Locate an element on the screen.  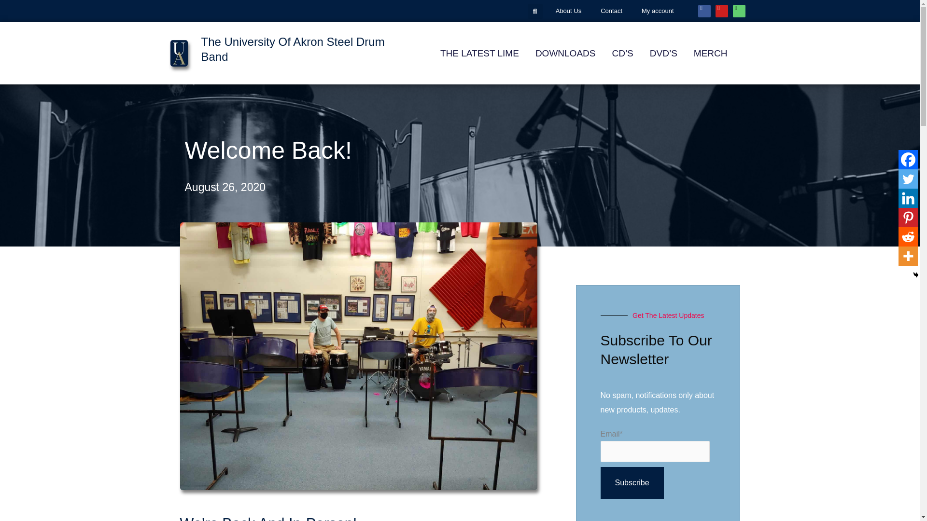
The University Of Akron Steel Drum Band is located at coordinates (293, 49).